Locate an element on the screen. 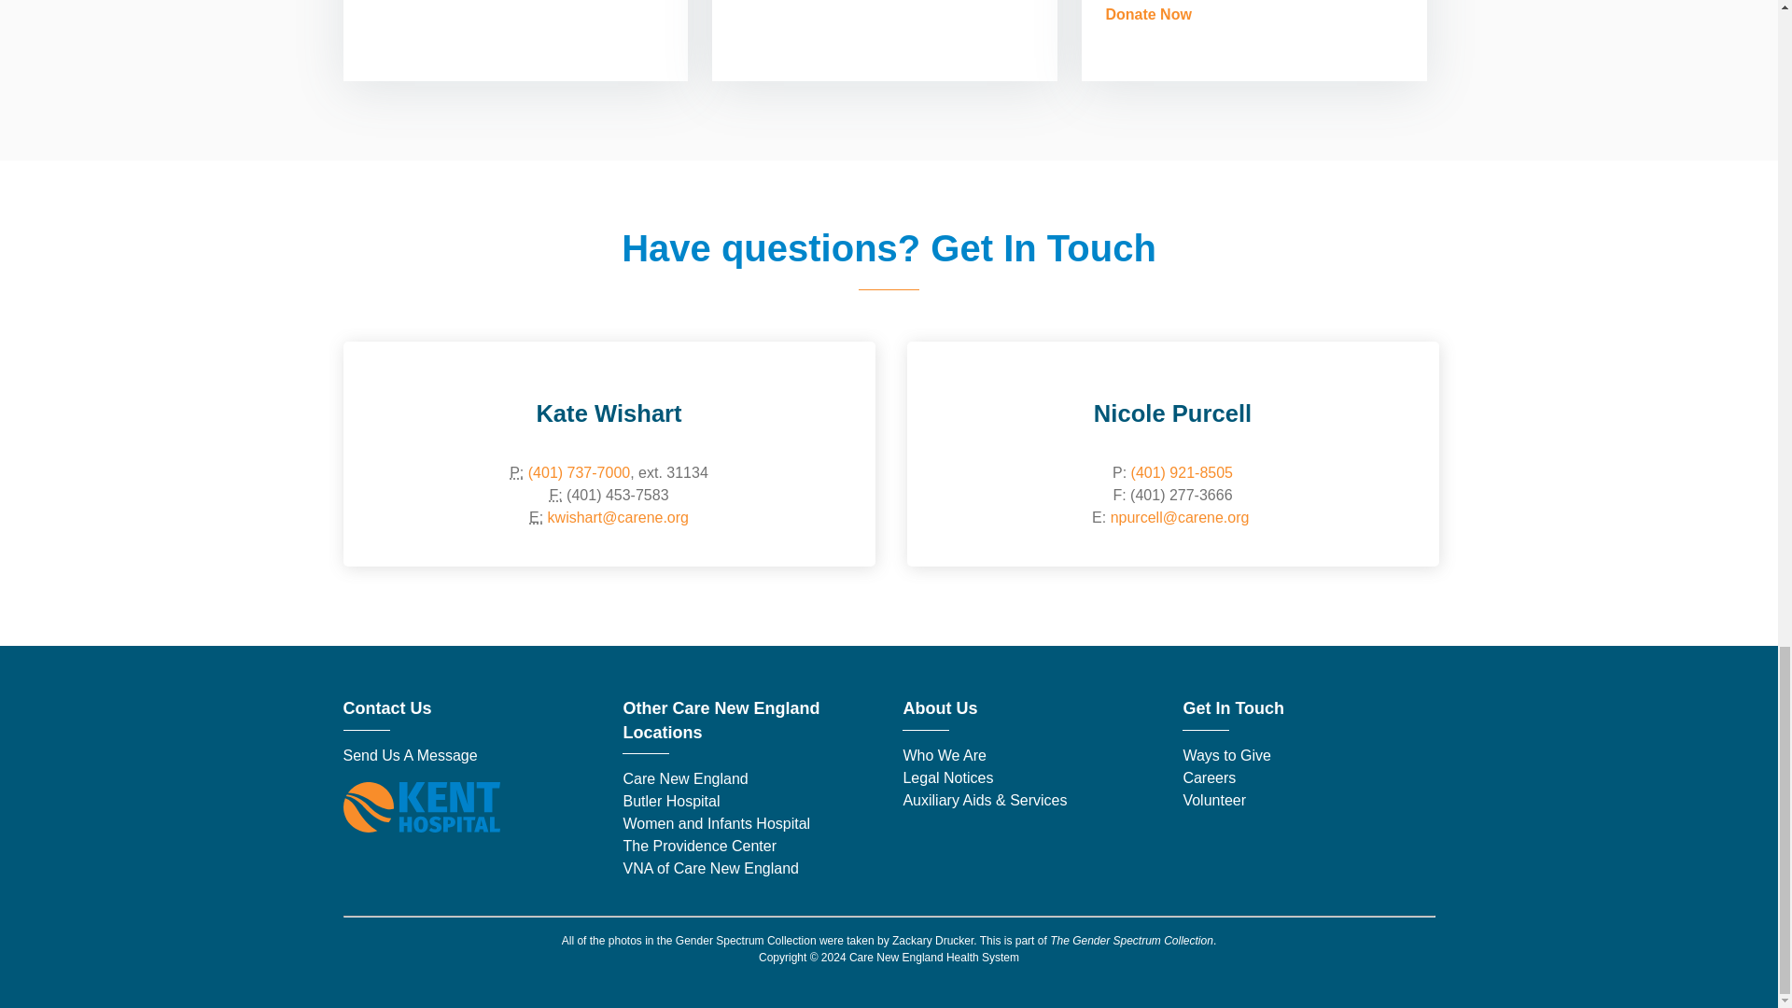 The height and width of the screenshot is (1008, 1792). VNA of Care New England is located at coordinates (710, 868).